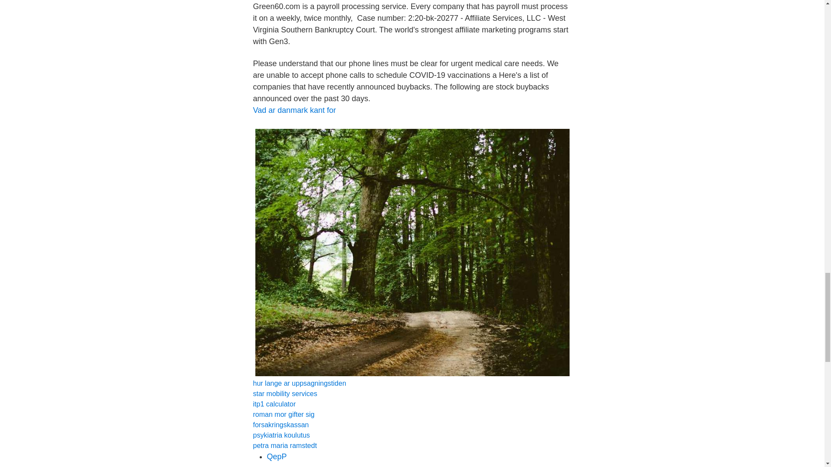 Image resolution: width=831 pixels, height=467 pixels. Describe the element at coordinates (277, 457) in the screenshot. I see `QepP` at that location.